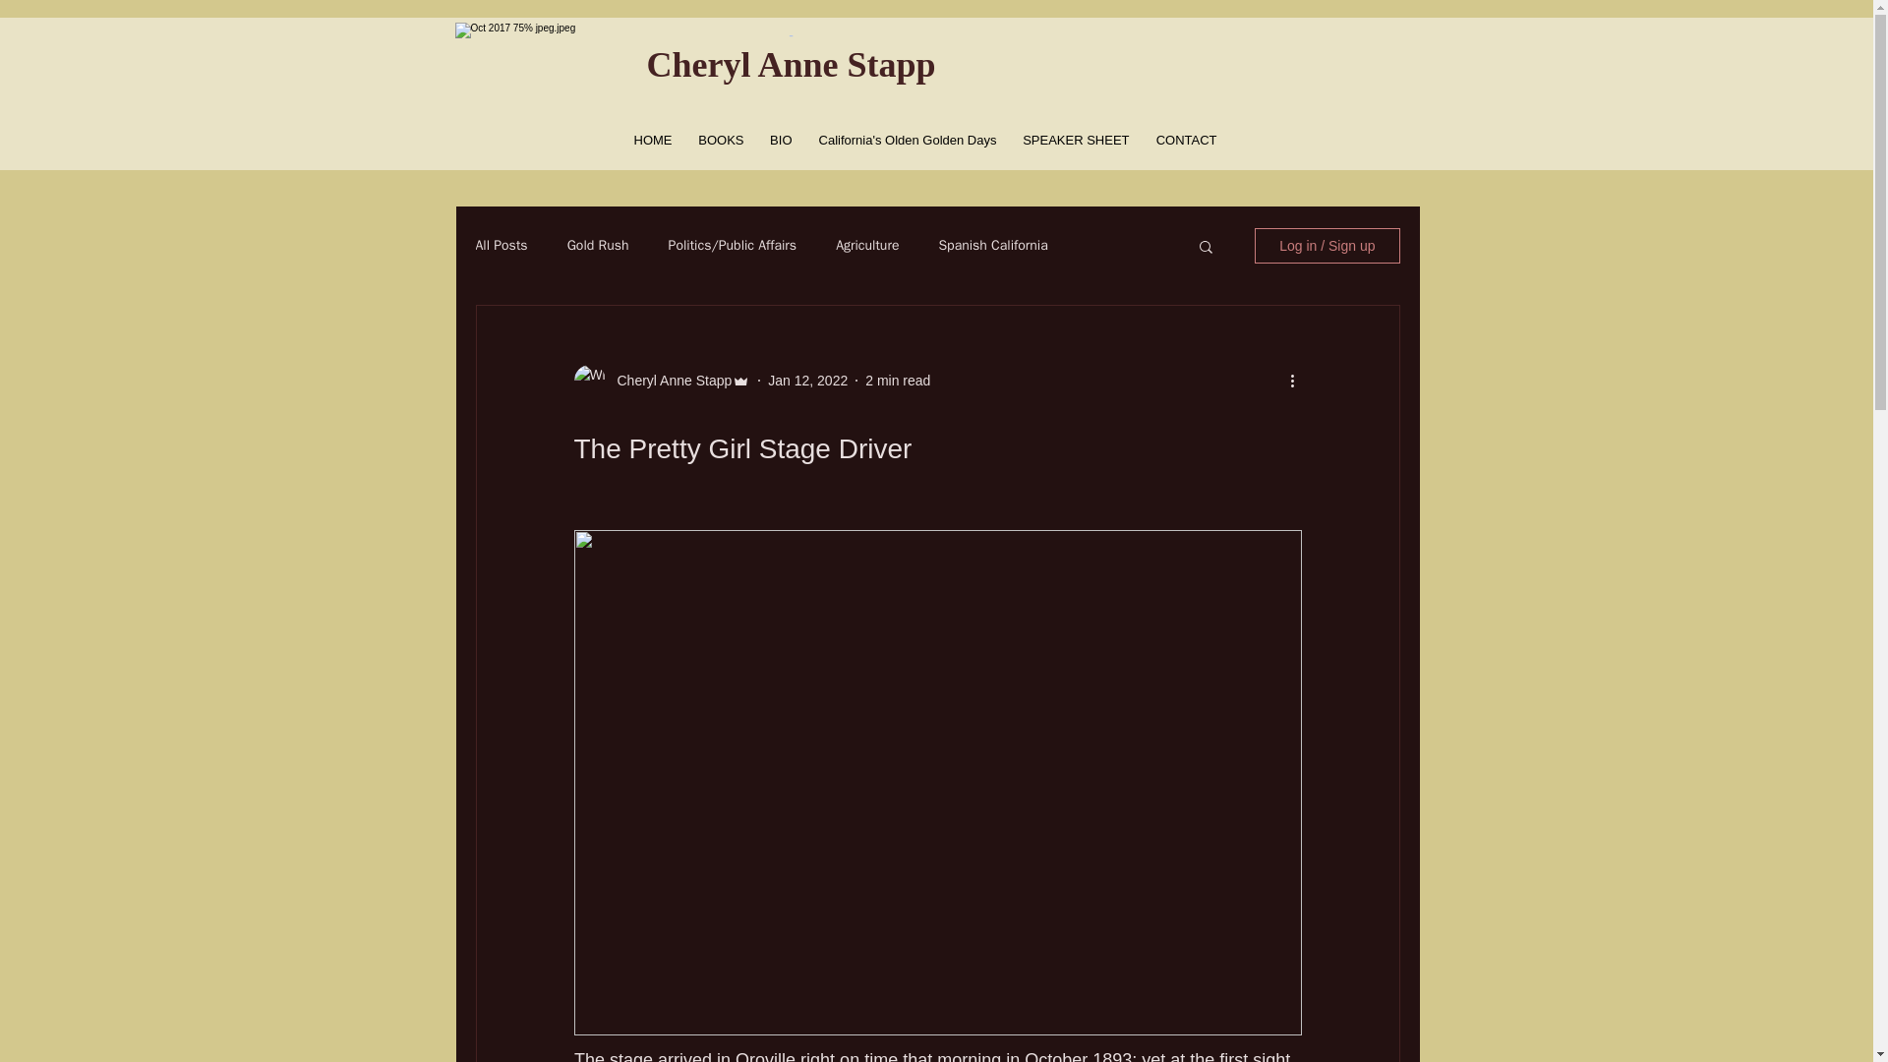 Image resolution: width=1888 pixels, height=1062 pixels. Describe the element at coordinates (790, 65) in the screenshot. I see `Cheryl Anne Stapp` at that location.